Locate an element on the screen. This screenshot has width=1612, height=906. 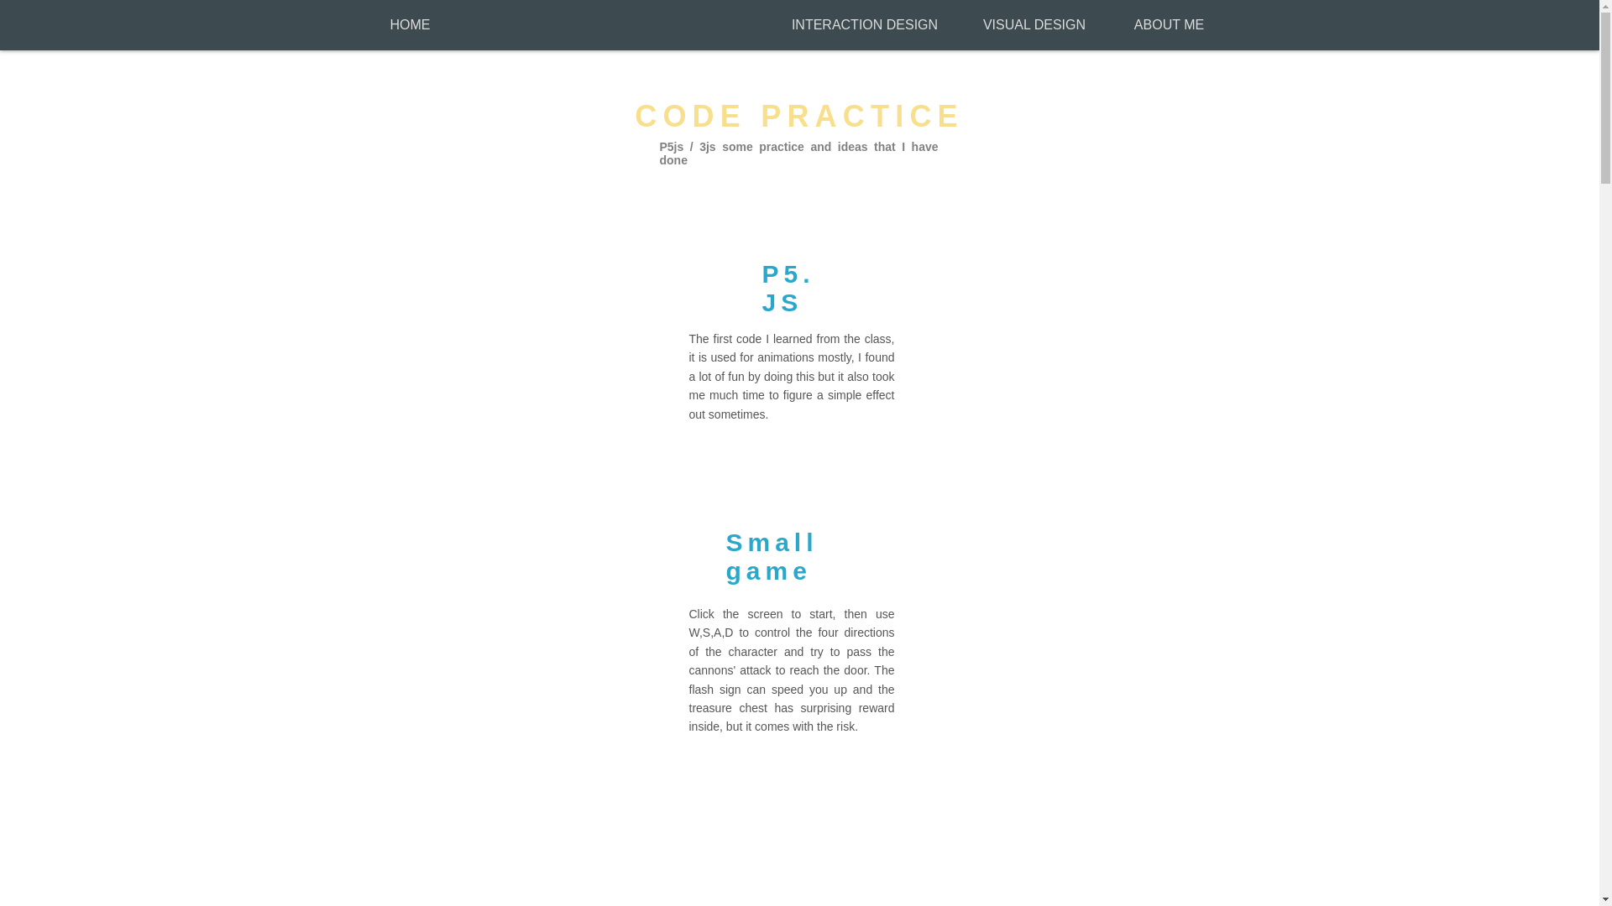
INTERACTION DESIGN is located at coordinates (865, 24).